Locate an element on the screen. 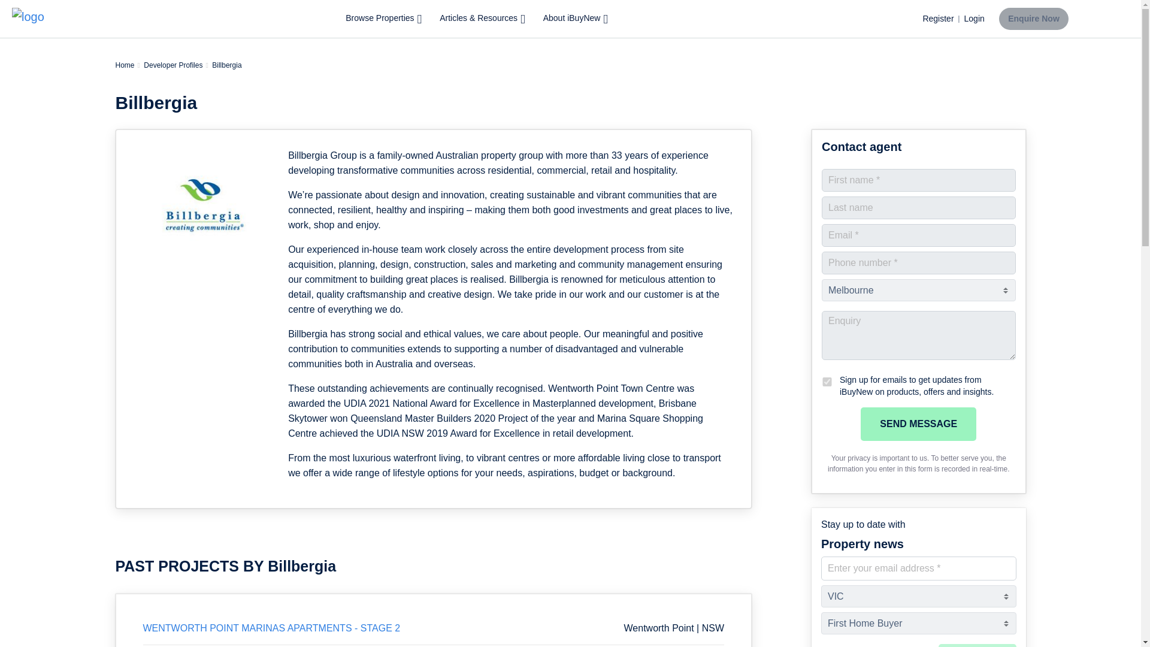 The image size is (1150, 647). 1 is located at coordinates (827, 381).